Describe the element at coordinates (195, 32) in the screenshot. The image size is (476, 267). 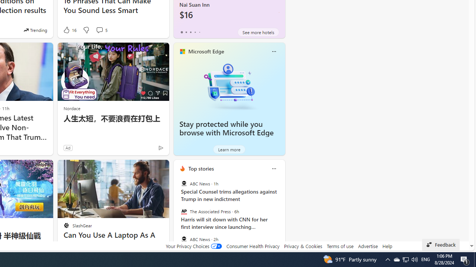
I see `tab-3` at that location.